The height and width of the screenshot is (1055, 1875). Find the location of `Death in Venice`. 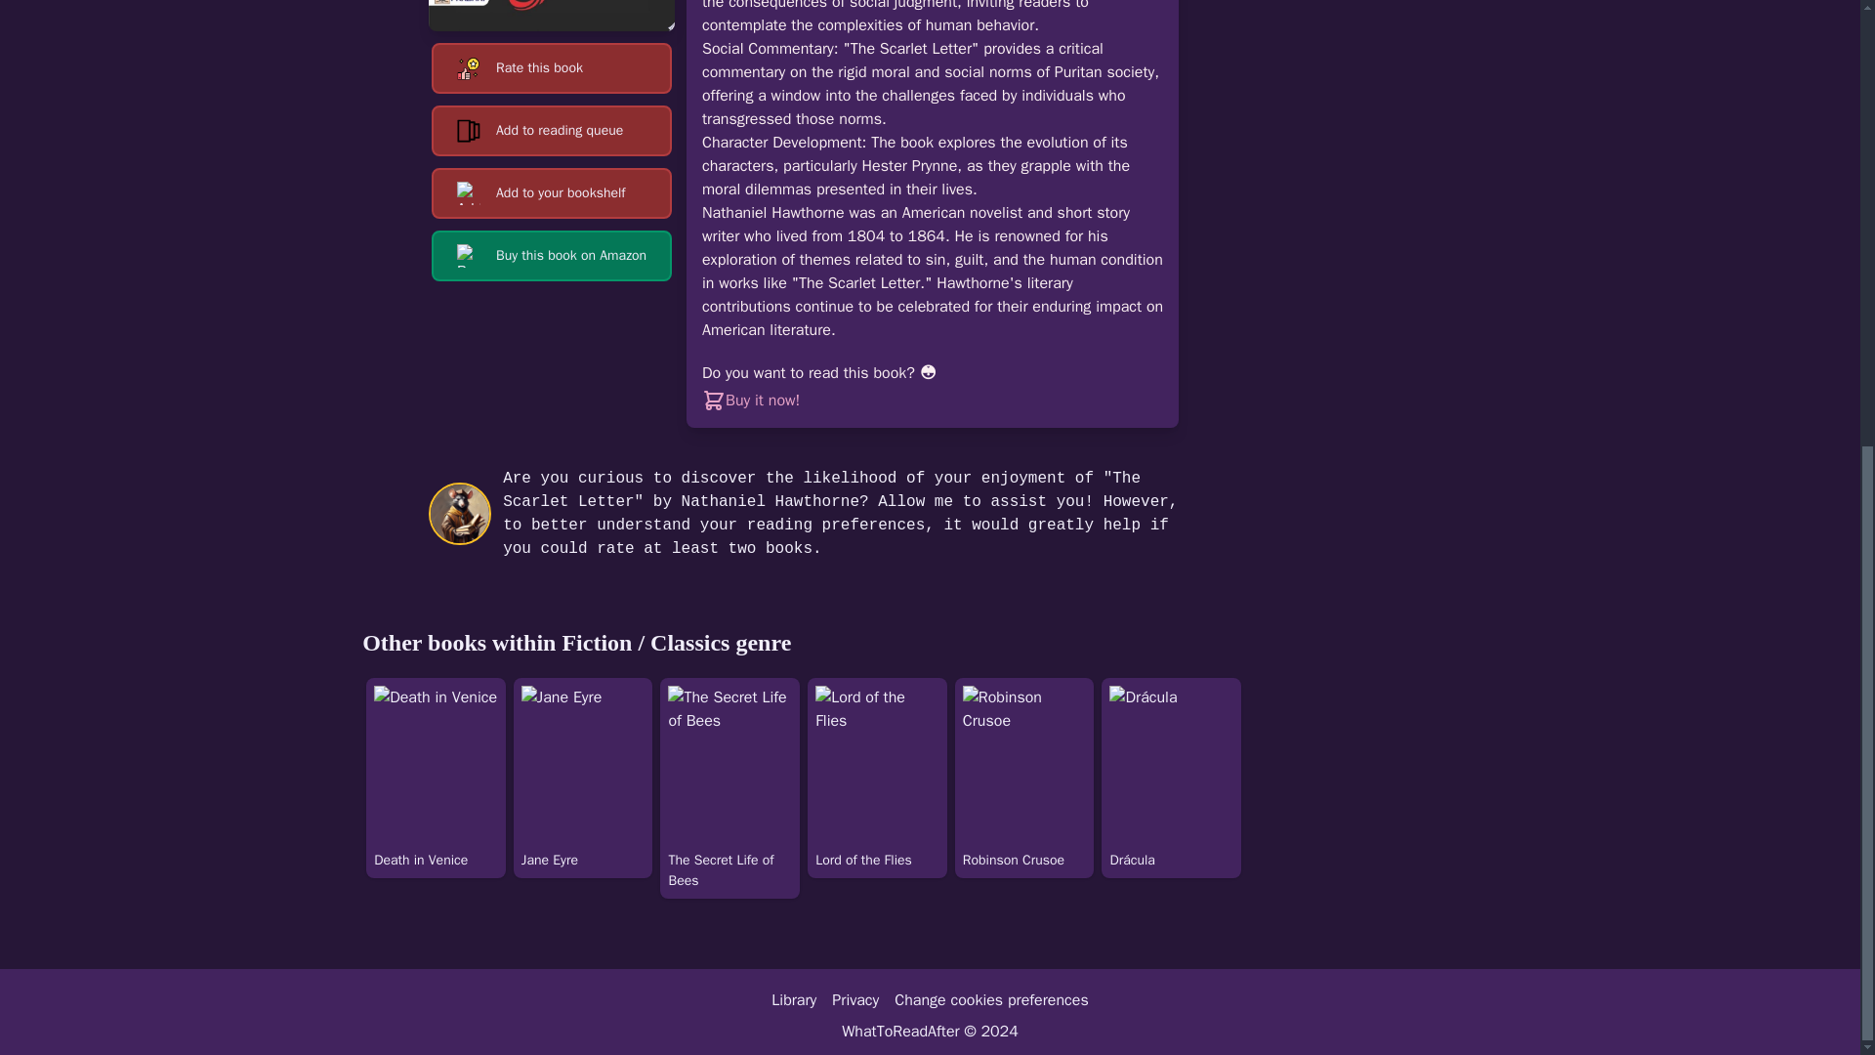

Death in Venice is located at coordinates (436, 764).